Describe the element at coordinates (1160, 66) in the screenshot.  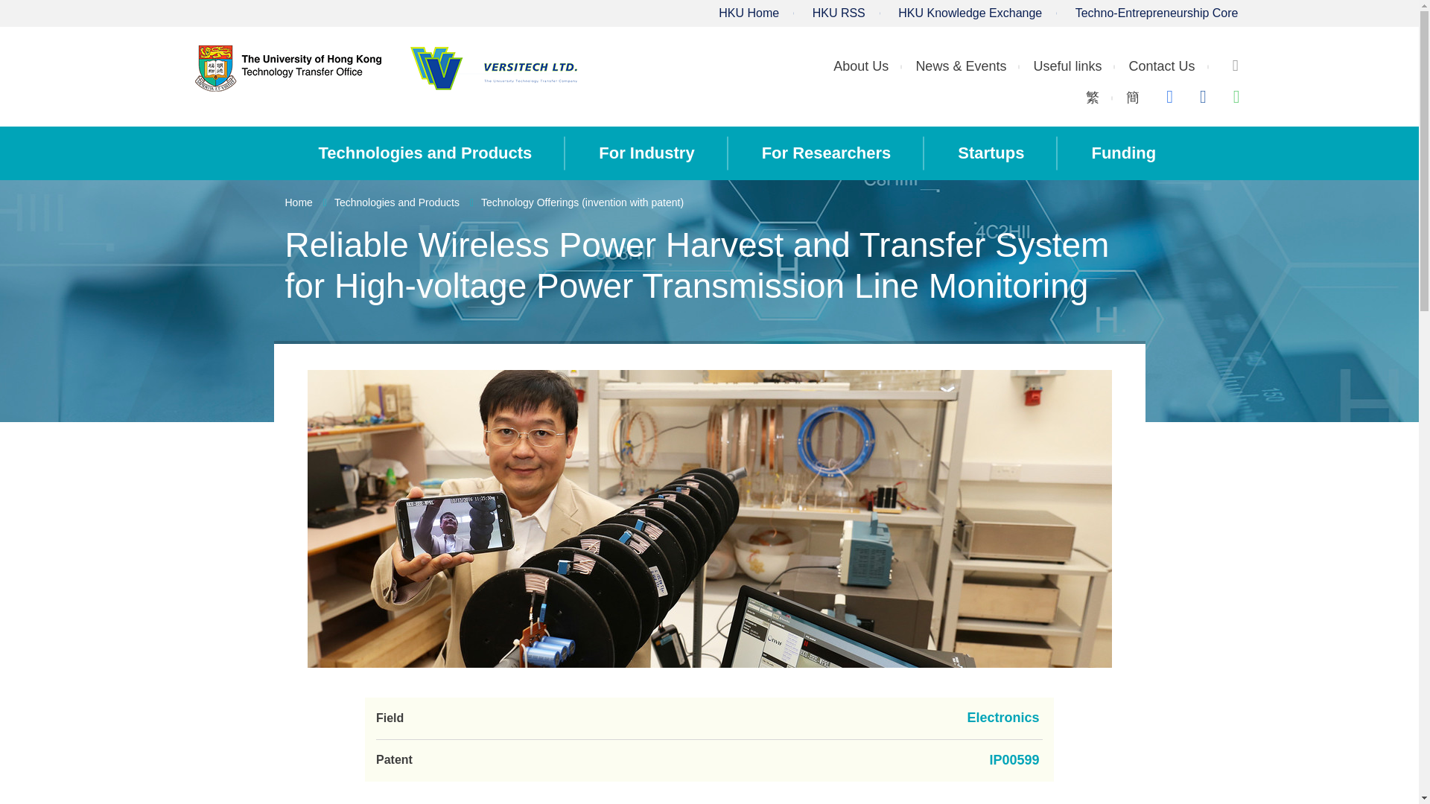
I see `Contact Us` at that location.